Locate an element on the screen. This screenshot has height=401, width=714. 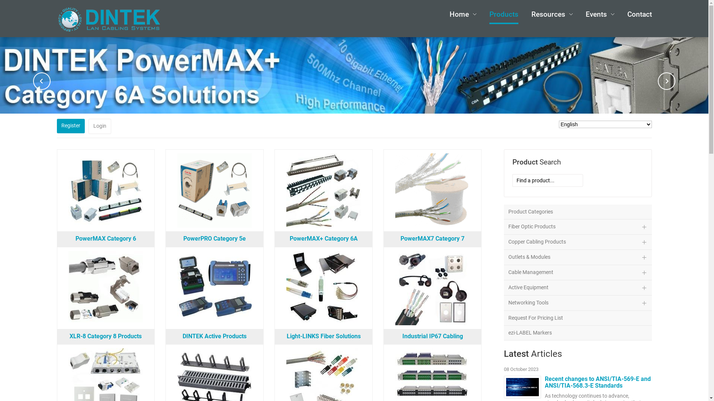
Networking Tools is located at coordinates (578, 303).